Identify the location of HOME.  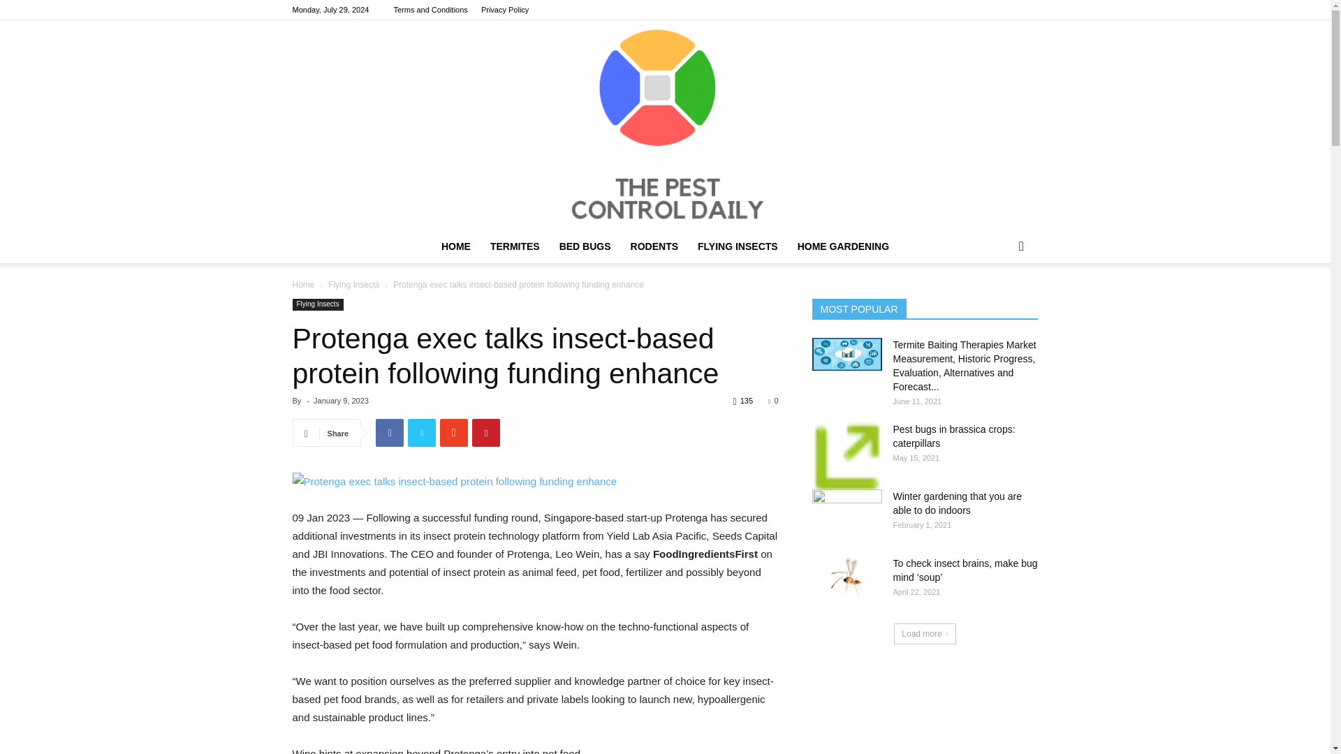
(455, 246).